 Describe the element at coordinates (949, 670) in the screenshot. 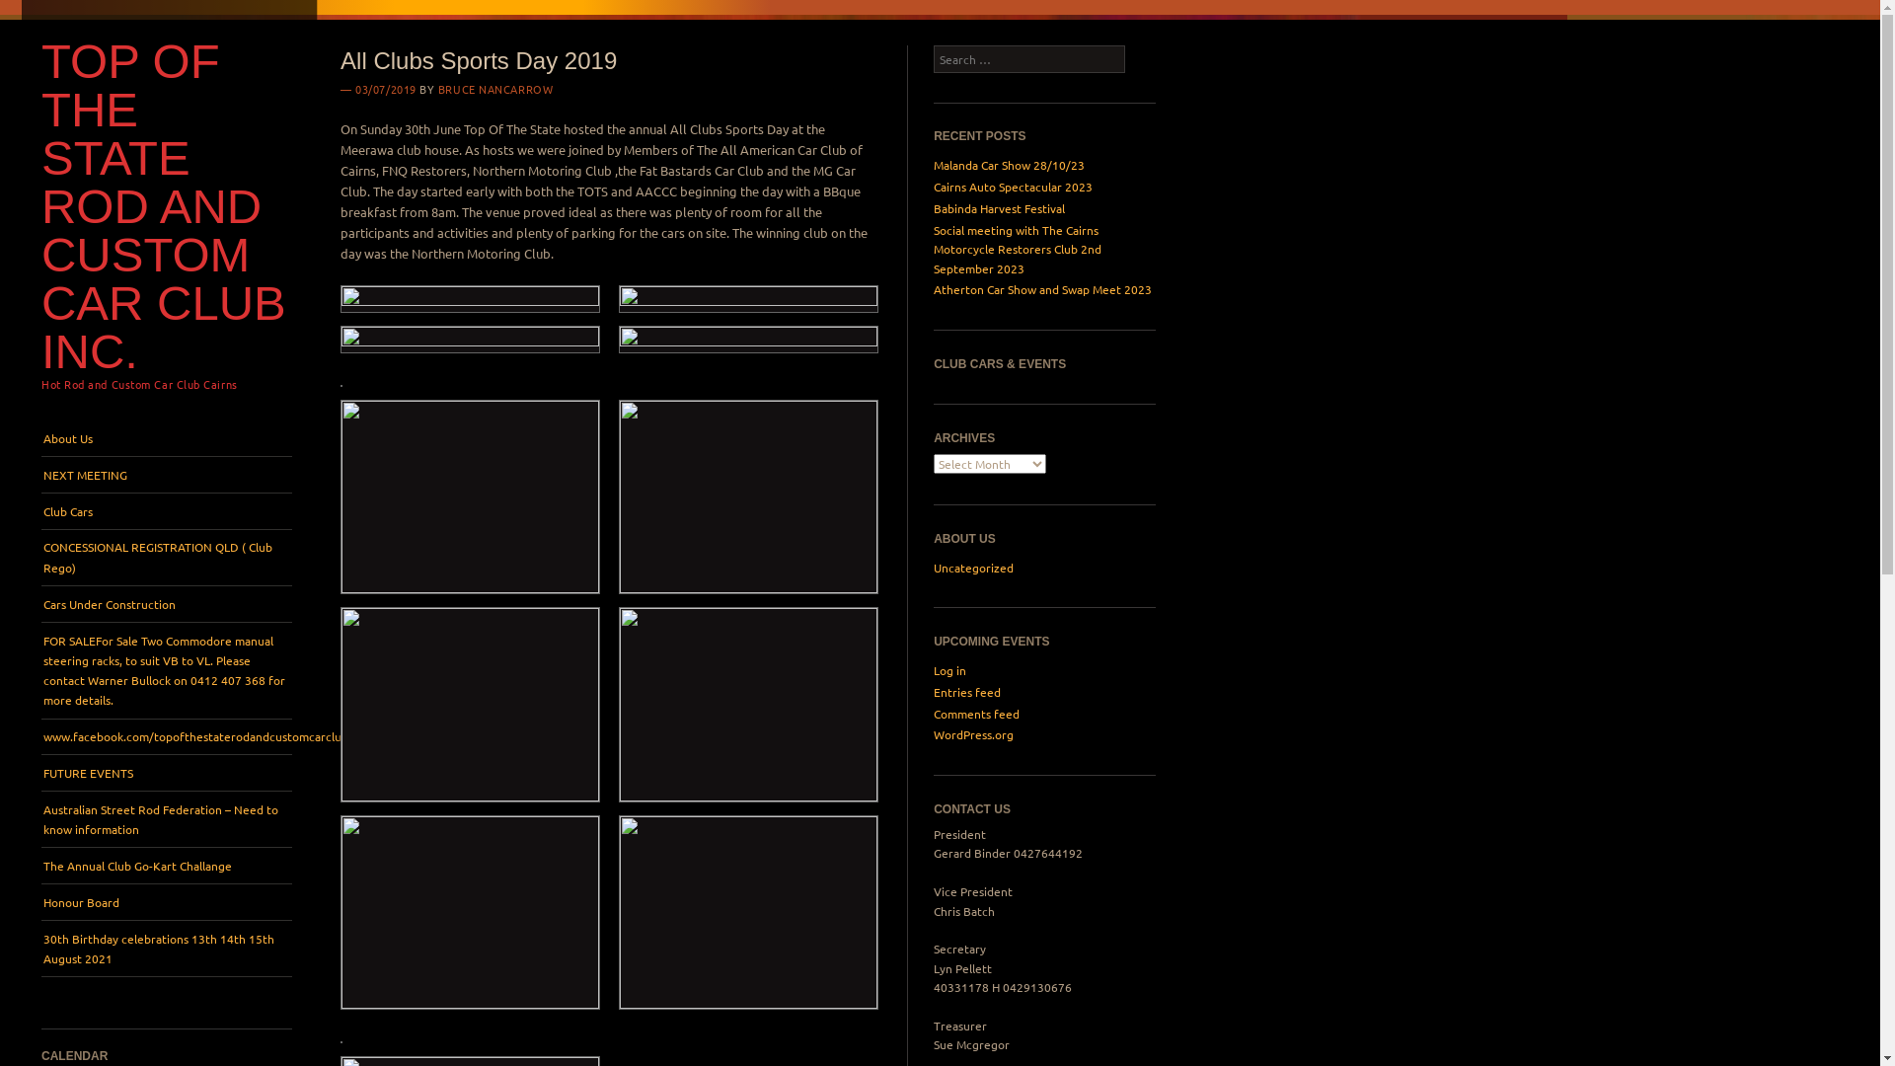

I see `Log in` at that location.